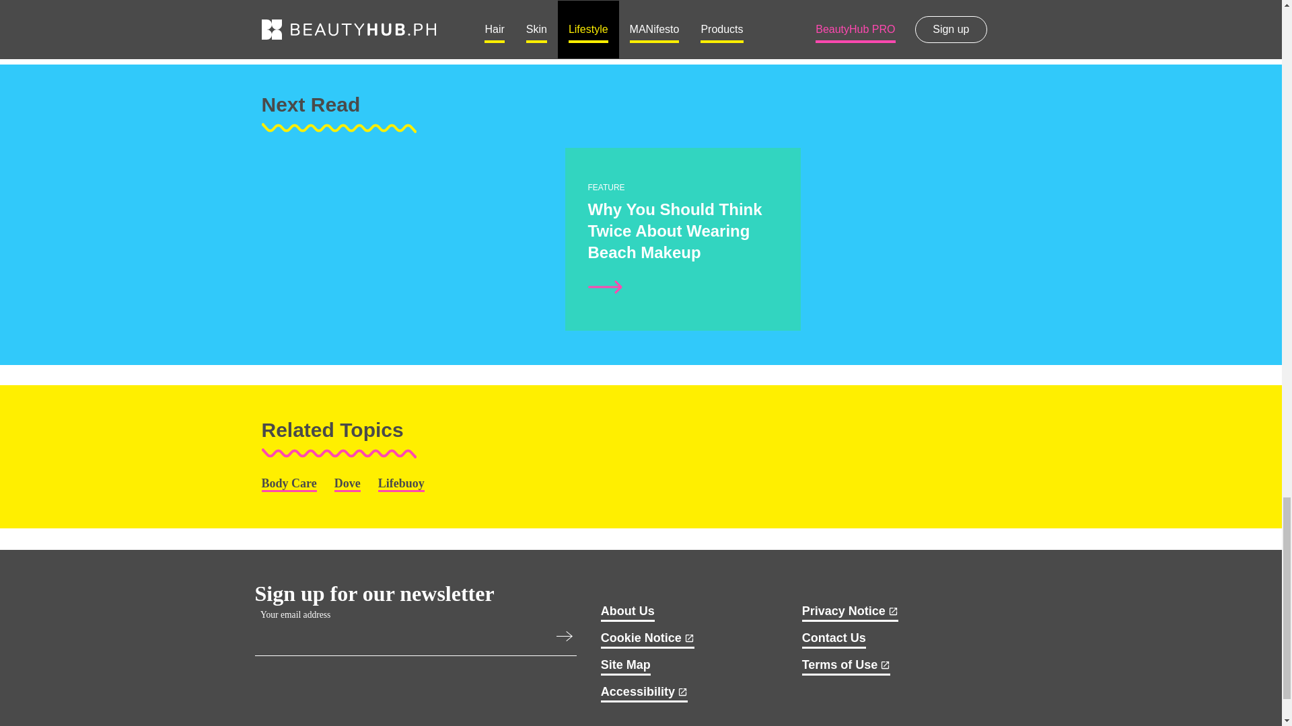 This screenshot has height=726, width=1292. Describe the element at coordinates (850, 612) in the screenshot. I see `Privacy Notice - Link opens in a new window` at that location.